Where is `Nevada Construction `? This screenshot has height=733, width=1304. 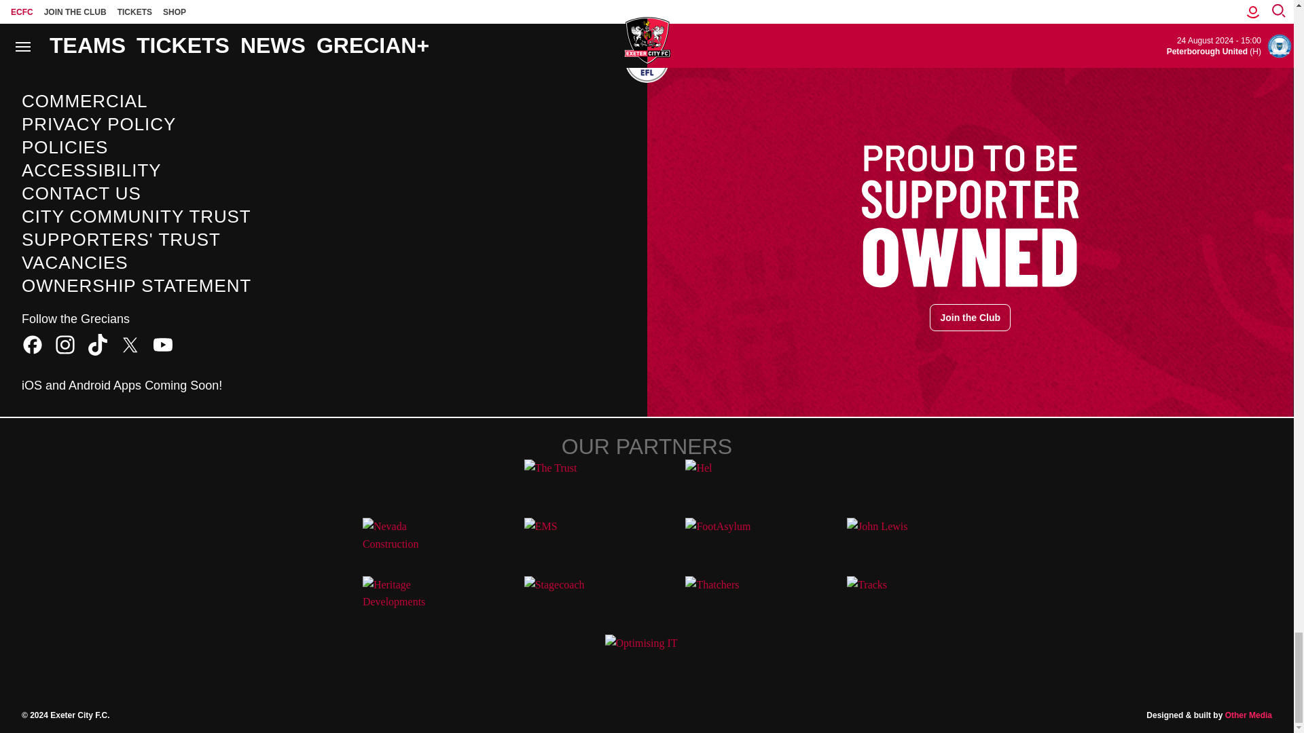
Nevada Construction  is located at coordinates (405, 541).